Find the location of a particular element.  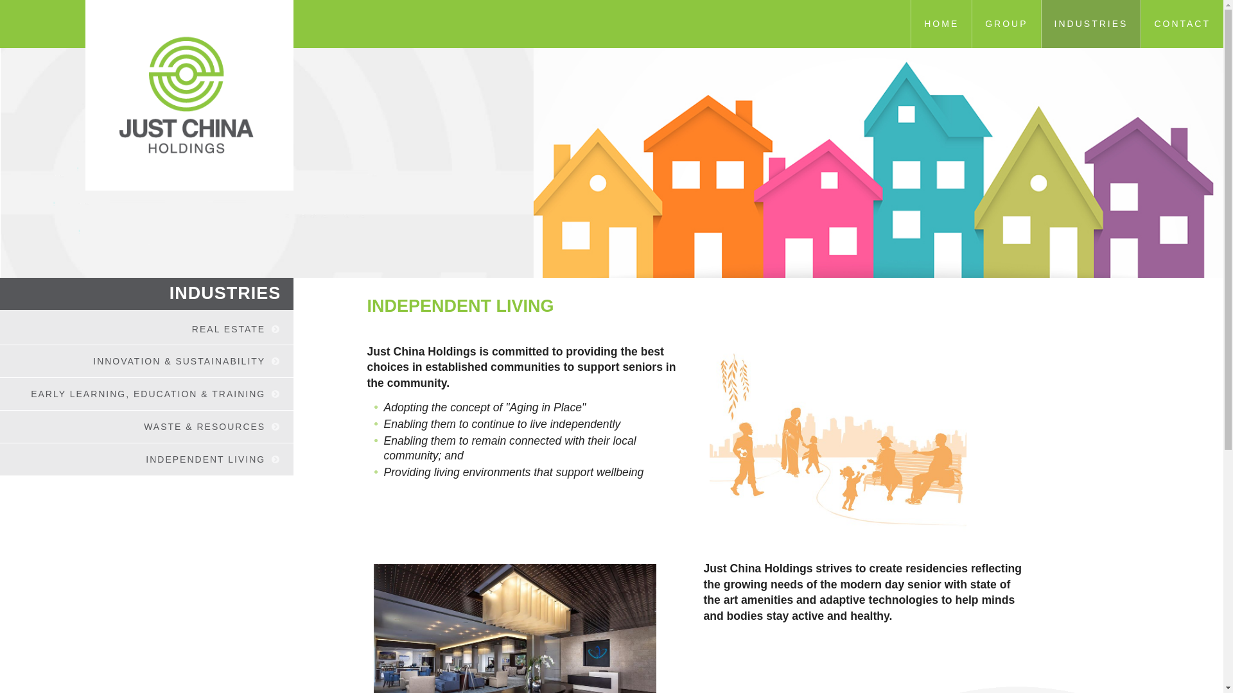

REAL ESTATE is located at coordinates (233, 329).